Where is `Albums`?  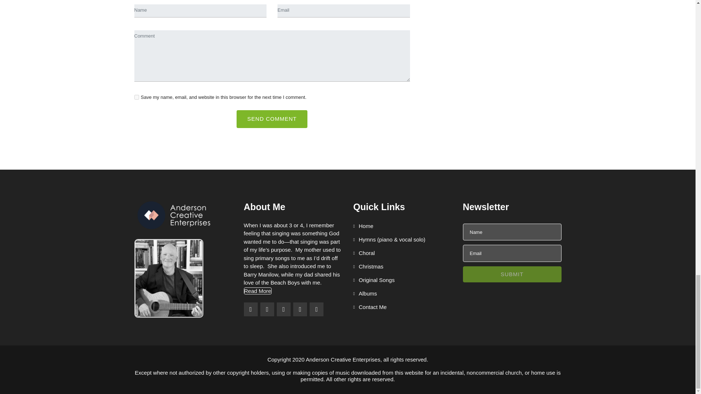
Albums is located at coordinates (365, 293).